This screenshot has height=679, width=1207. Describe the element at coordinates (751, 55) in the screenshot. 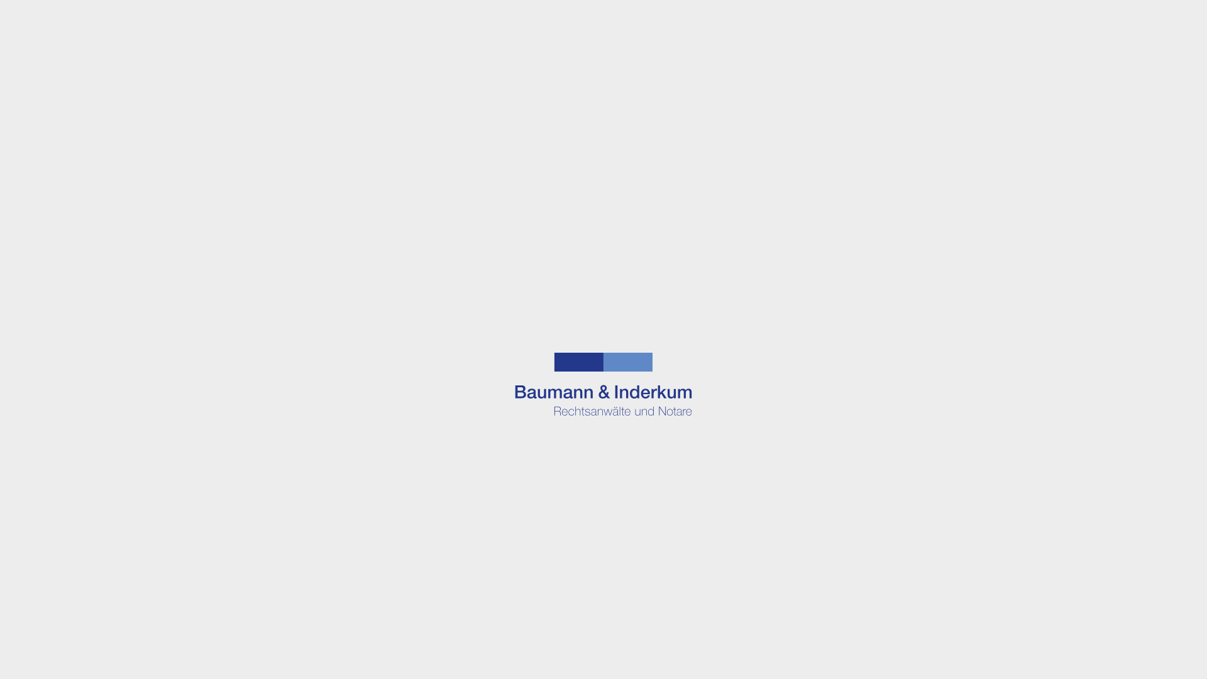

I see `Dienstleistungen` at that location.